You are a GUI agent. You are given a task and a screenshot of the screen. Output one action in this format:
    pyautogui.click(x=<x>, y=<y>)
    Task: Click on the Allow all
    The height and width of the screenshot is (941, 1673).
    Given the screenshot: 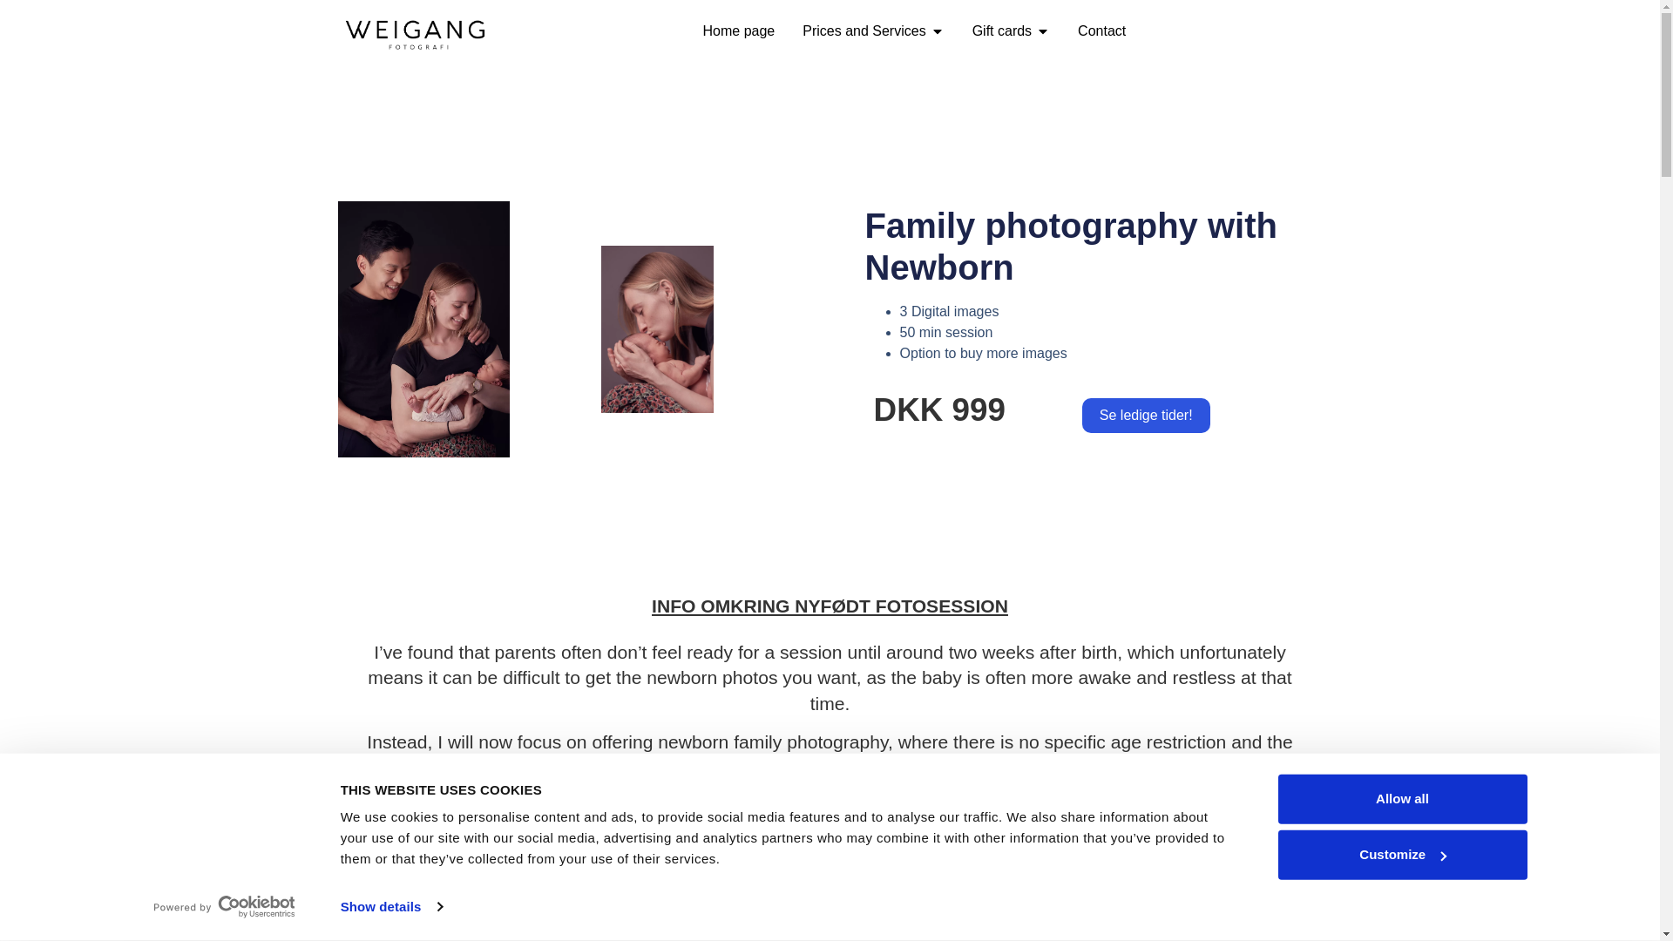 What is the action you would take?
    pyautogui.click(x=1401, y=799)
    